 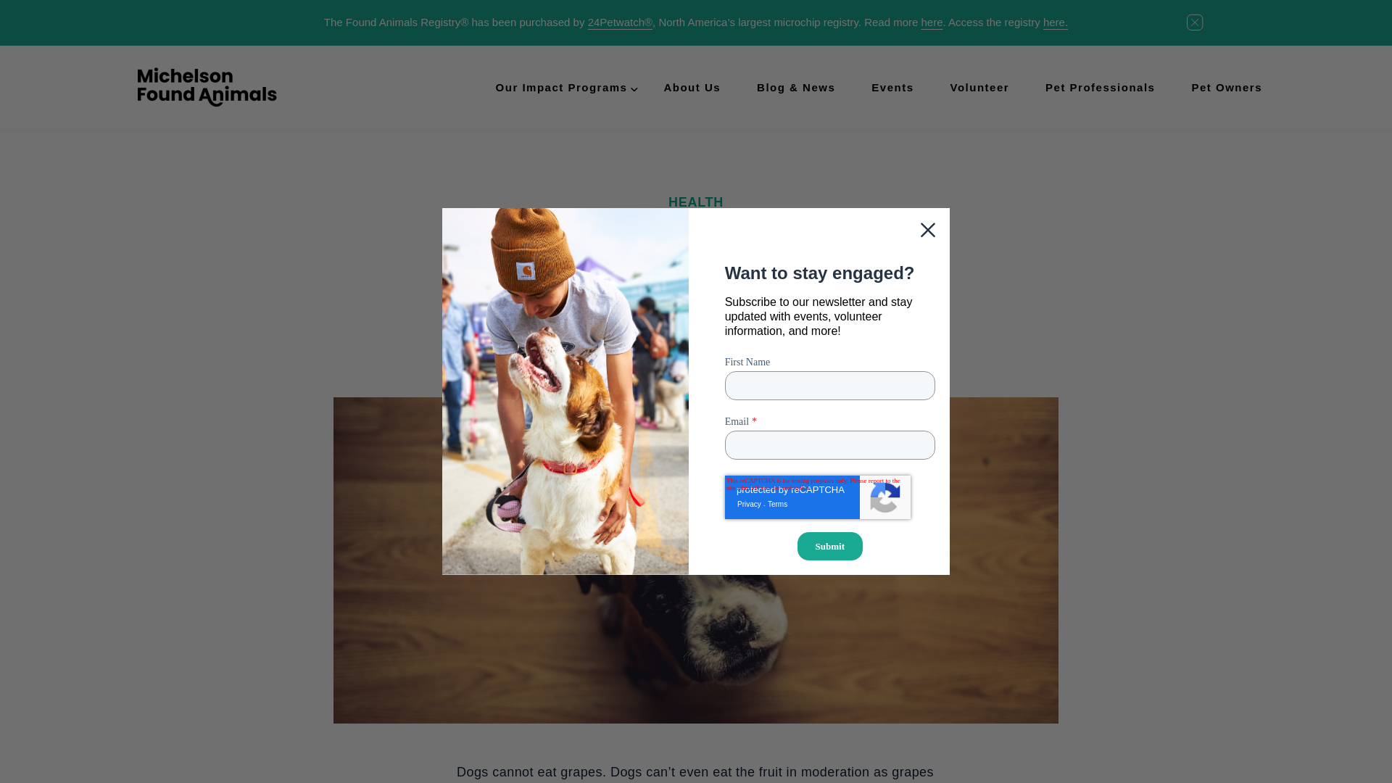 What do you see at coordinates (561, 87) in the screenshot?
I see `Our Impact Programs` at bounding box center [561, 87].